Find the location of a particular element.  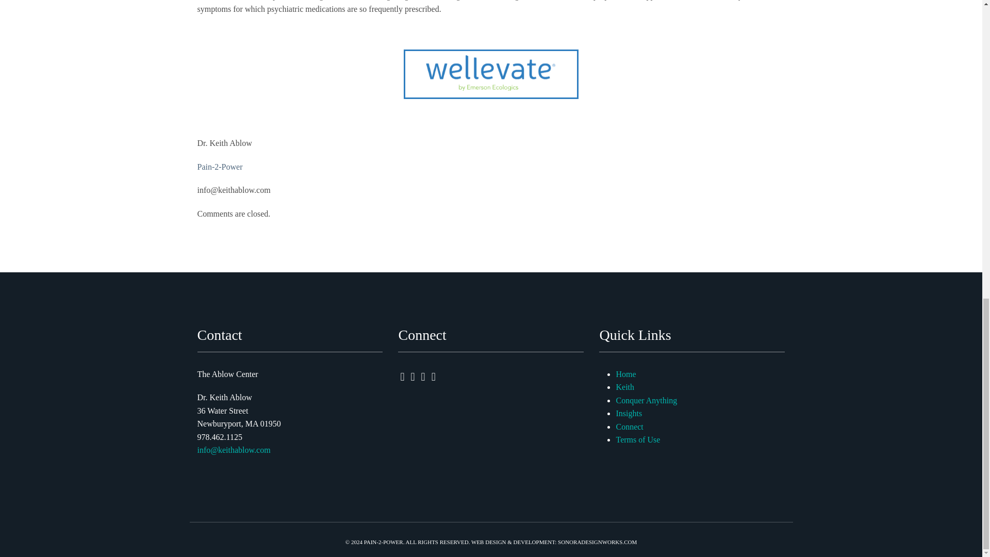

Keith is located at coordinates (625, 387).